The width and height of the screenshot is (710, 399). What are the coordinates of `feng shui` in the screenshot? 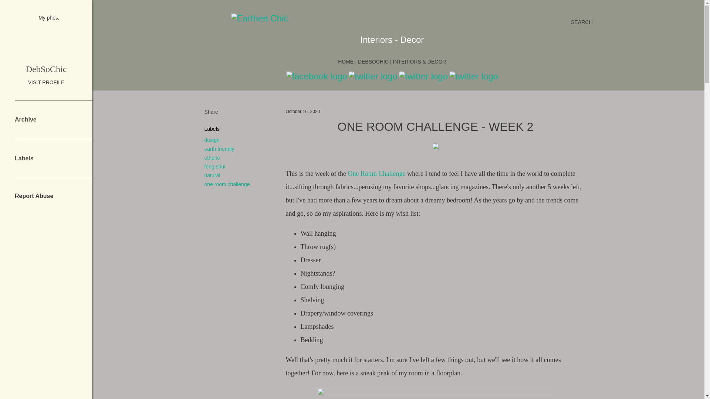 It's located at (214, 166).